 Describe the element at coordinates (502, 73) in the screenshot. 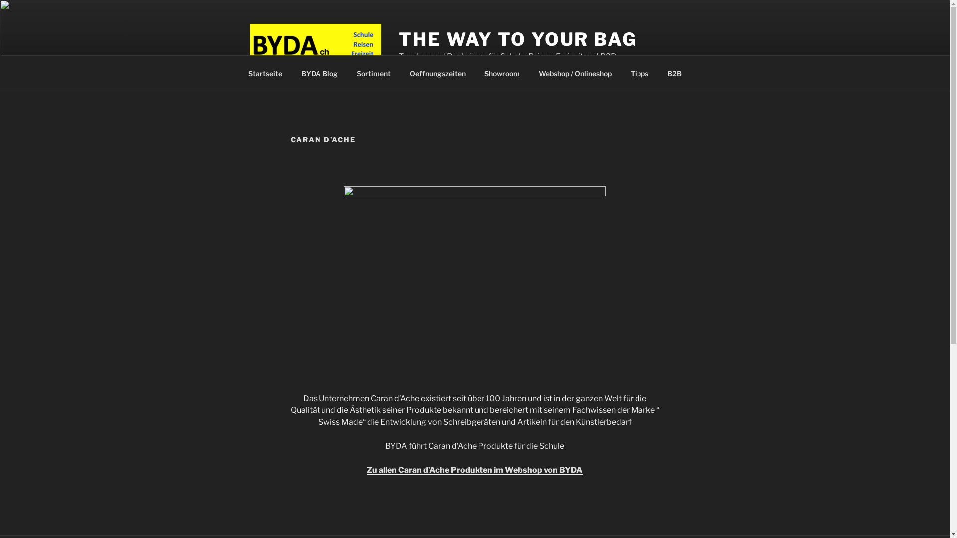

I see `Showroom` at that location.